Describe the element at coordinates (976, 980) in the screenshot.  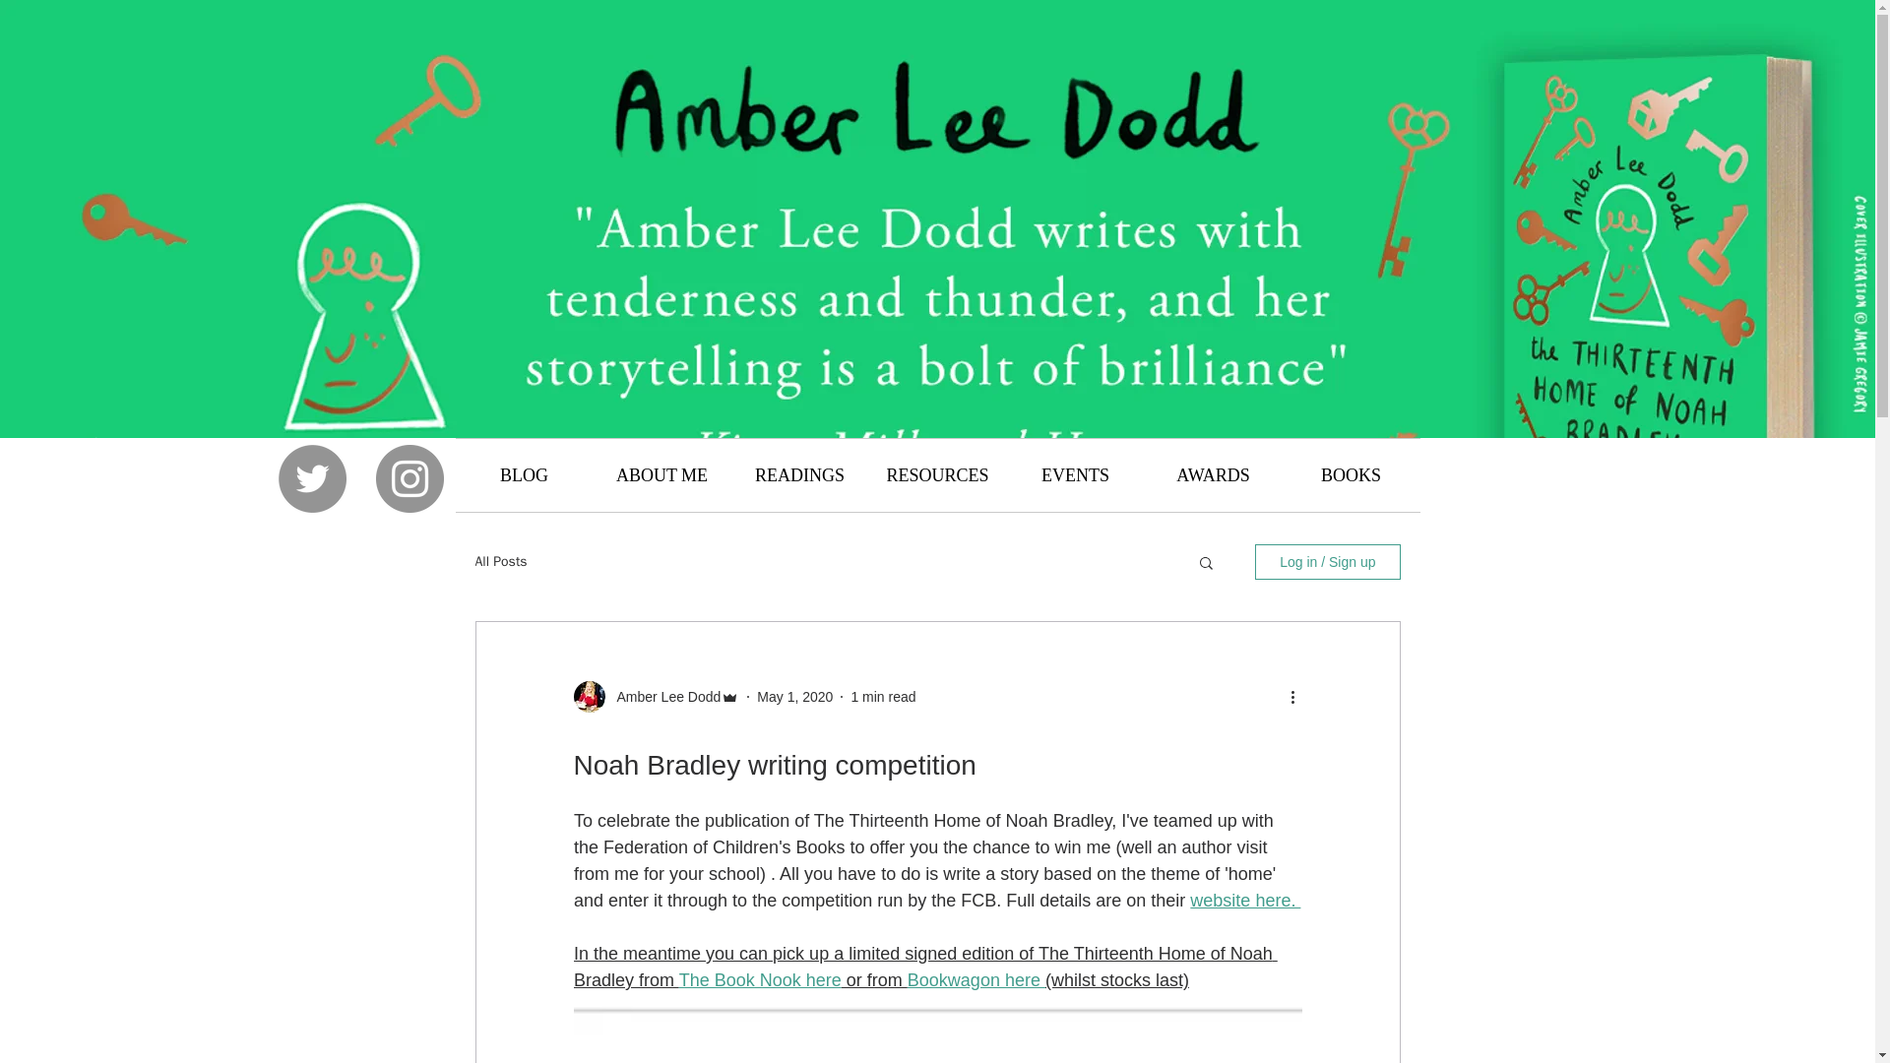
I see `Bookwagon here ` at that location.